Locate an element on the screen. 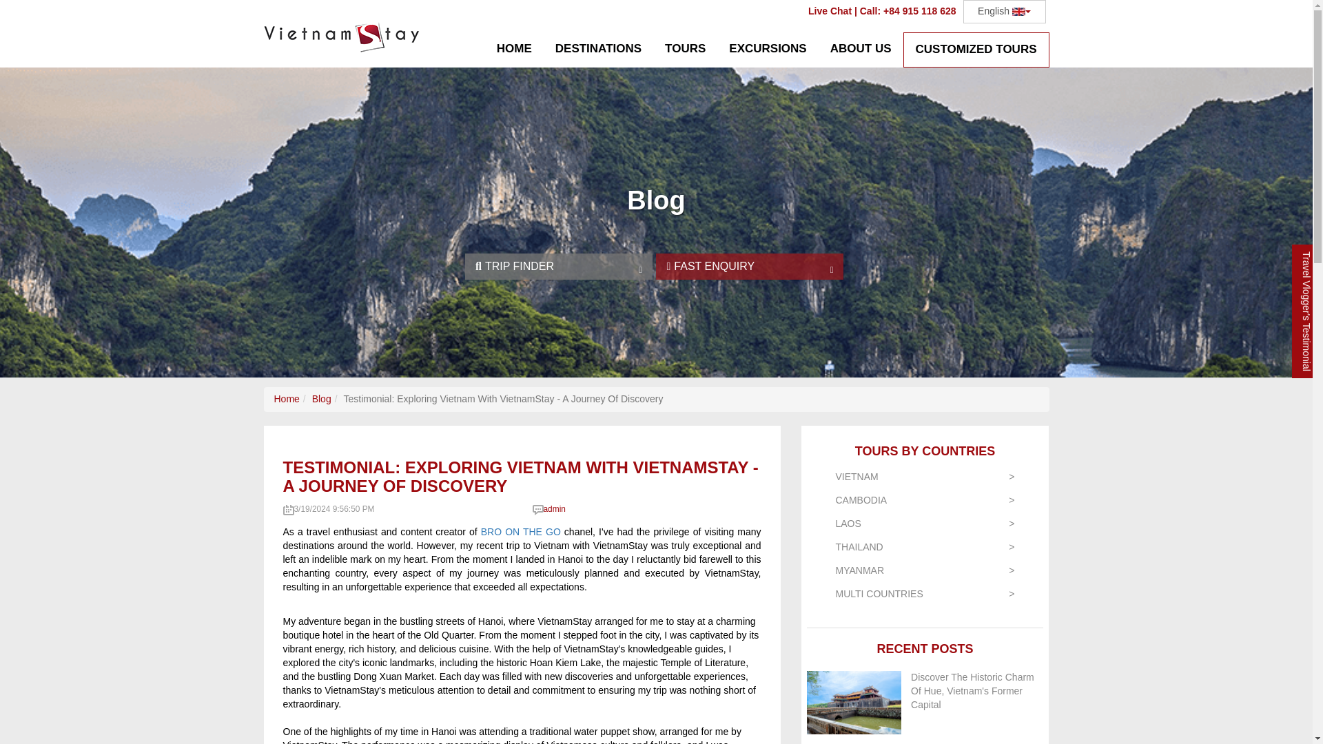 The width and height of the screenshot is (1323, 744). English is located at coordinates (1005, 11).